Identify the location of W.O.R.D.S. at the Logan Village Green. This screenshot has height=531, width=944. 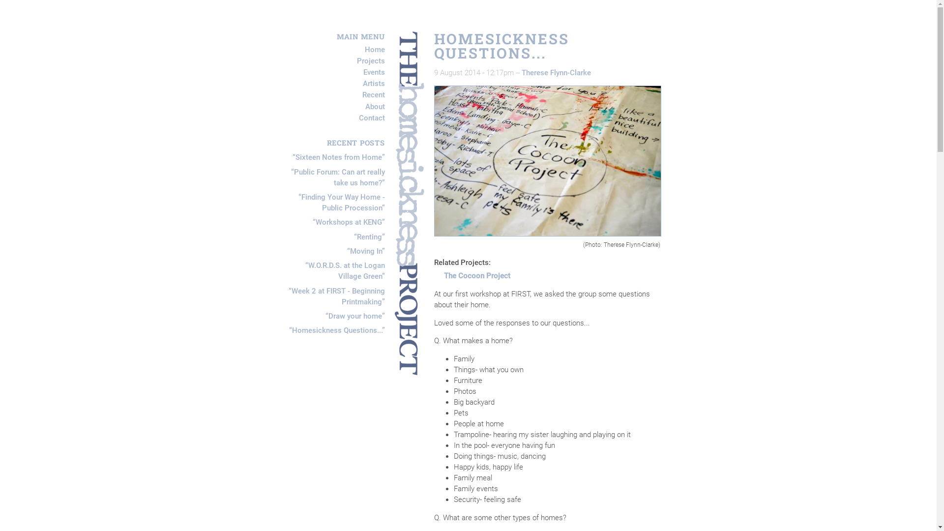
(345, 271).